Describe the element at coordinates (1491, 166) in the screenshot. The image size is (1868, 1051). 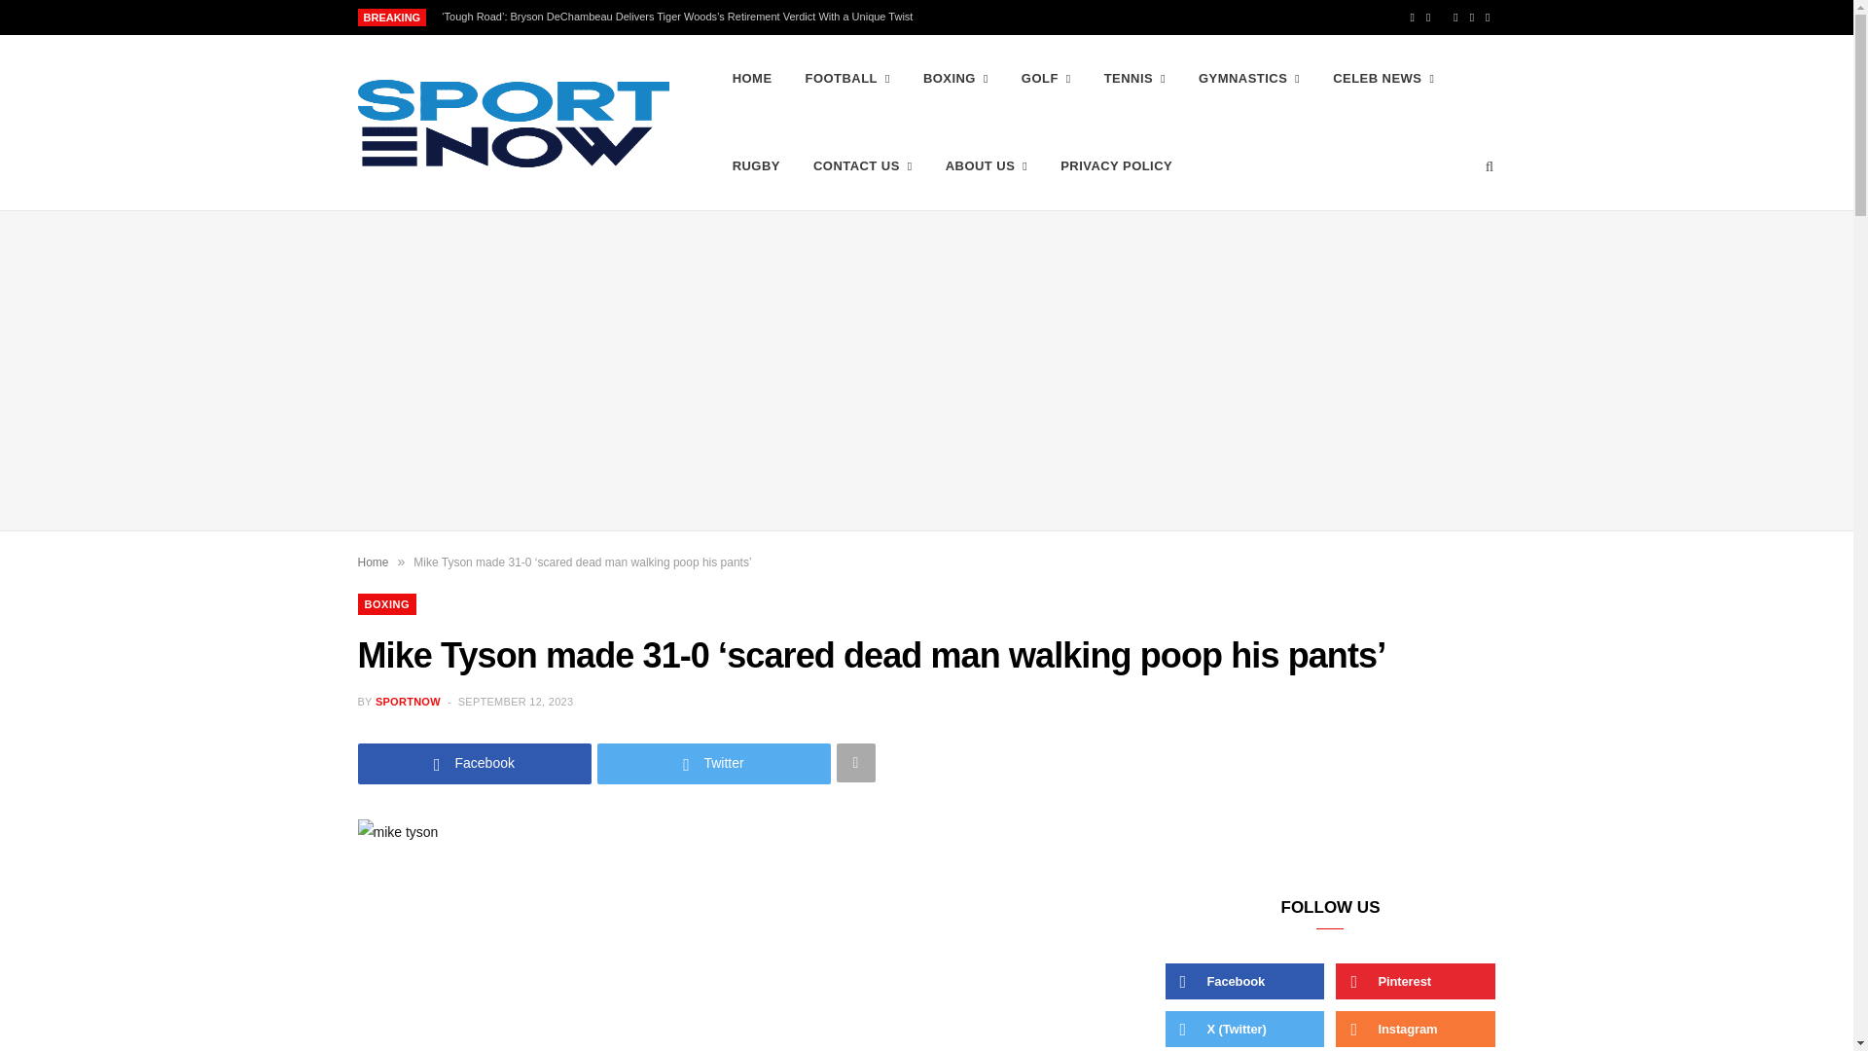
I see `Search` at that location.